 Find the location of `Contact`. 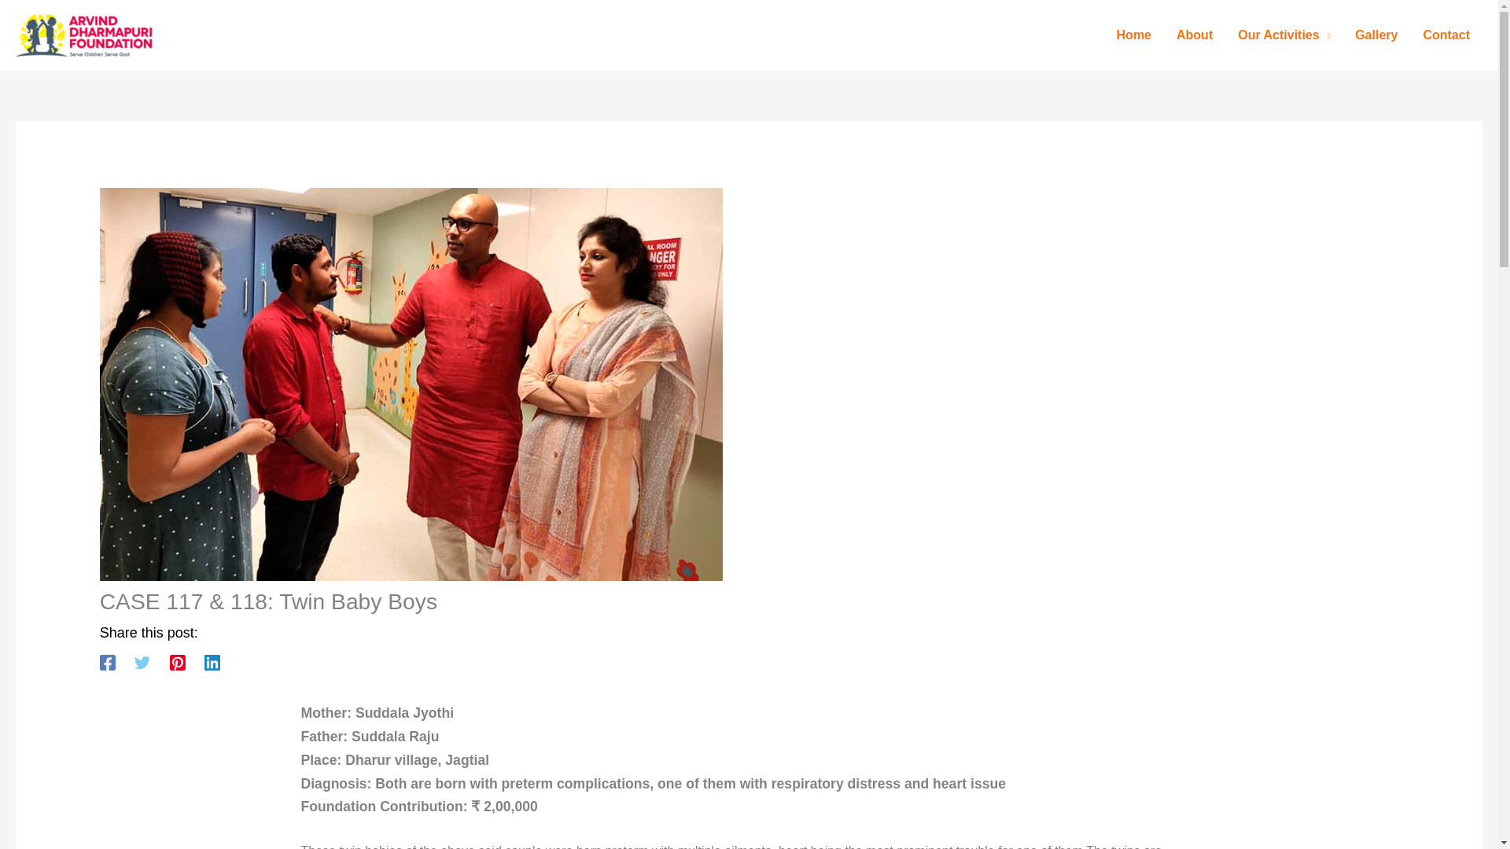

Contact is located at coordinates (1446, 35).